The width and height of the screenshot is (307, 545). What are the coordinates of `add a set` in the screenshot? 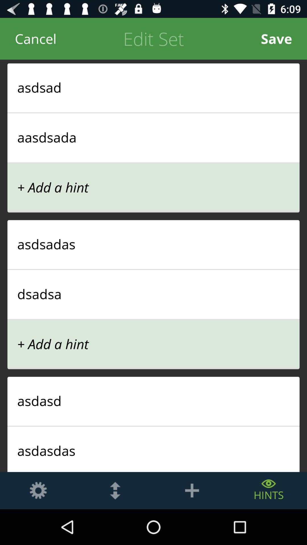 It's located at (192, 491).